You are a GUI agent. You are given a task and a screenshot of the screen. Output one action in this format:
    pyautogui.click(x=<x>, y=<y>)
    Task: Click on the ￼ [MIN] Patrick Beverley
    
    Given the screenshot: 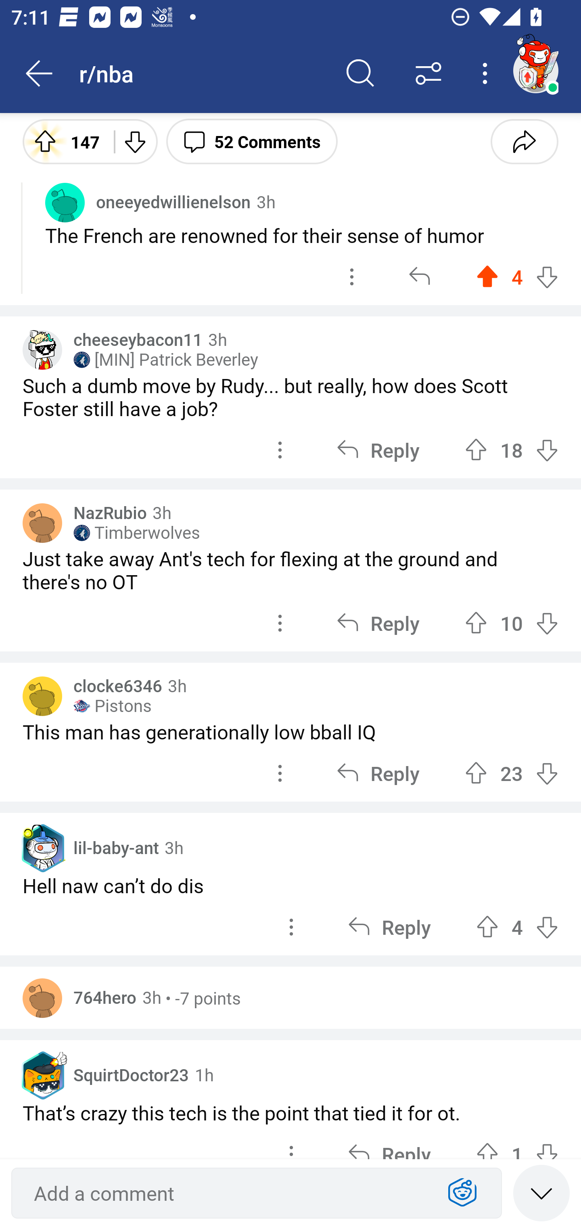 What is the action you would take?
    pyautogui.click(x=165, y=359)
    